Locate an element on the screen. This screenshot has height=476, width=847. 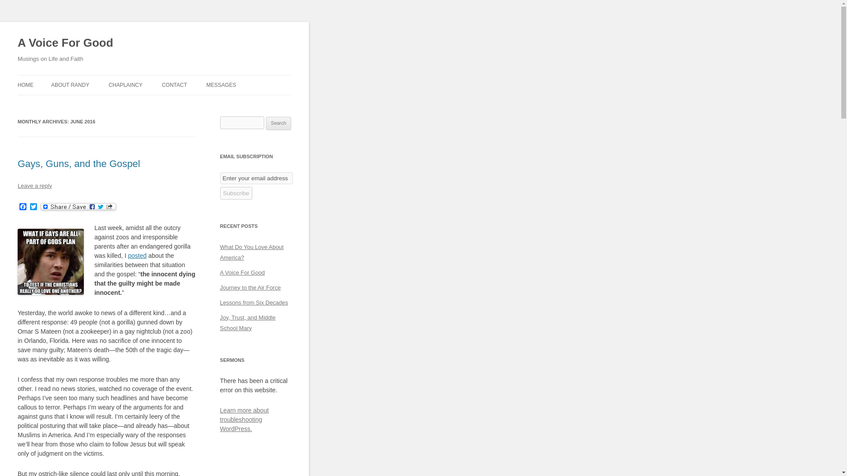
CHAPLAINCY is located at coordinates (125, 85).